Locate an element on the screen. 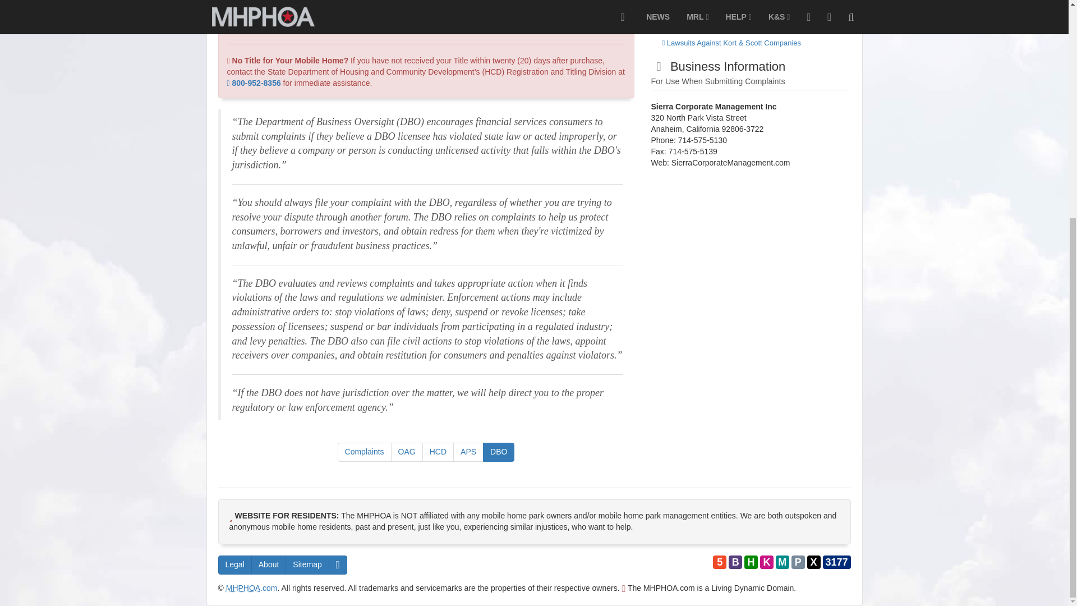  HTTPS is located at coordinates (751, 562).